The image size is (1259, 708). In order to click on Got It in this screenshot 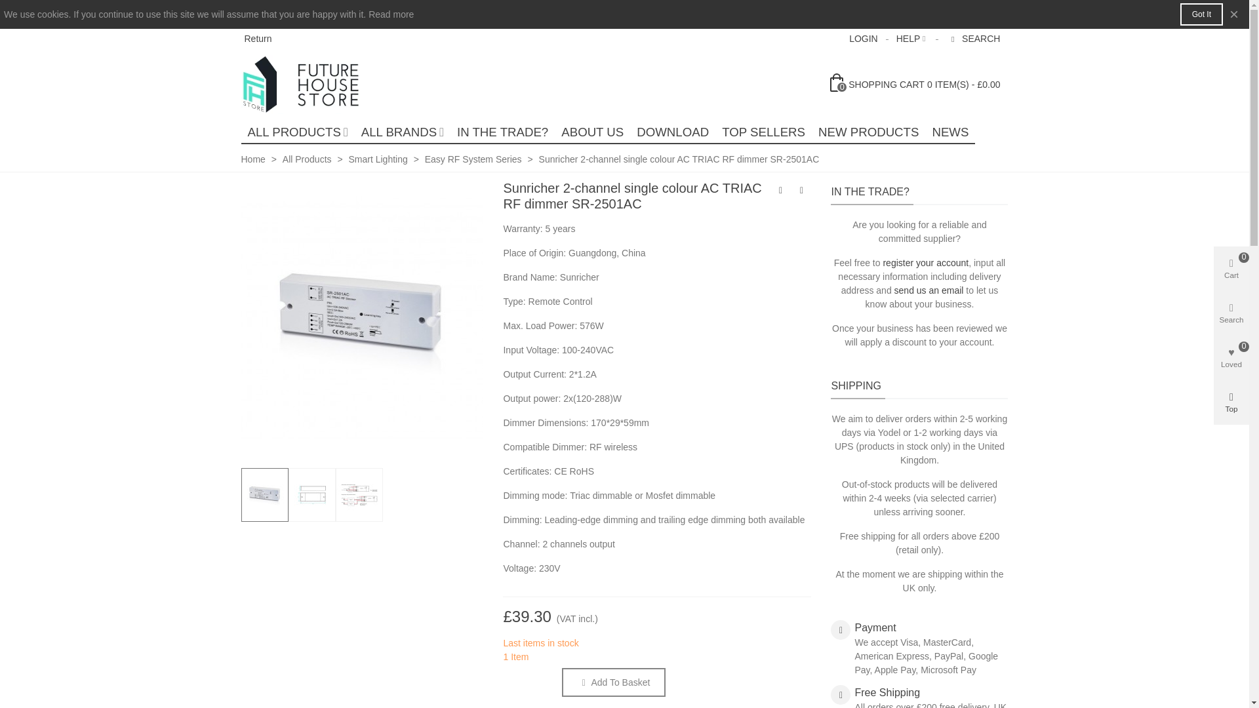, I will do `click(1201, 14)`.